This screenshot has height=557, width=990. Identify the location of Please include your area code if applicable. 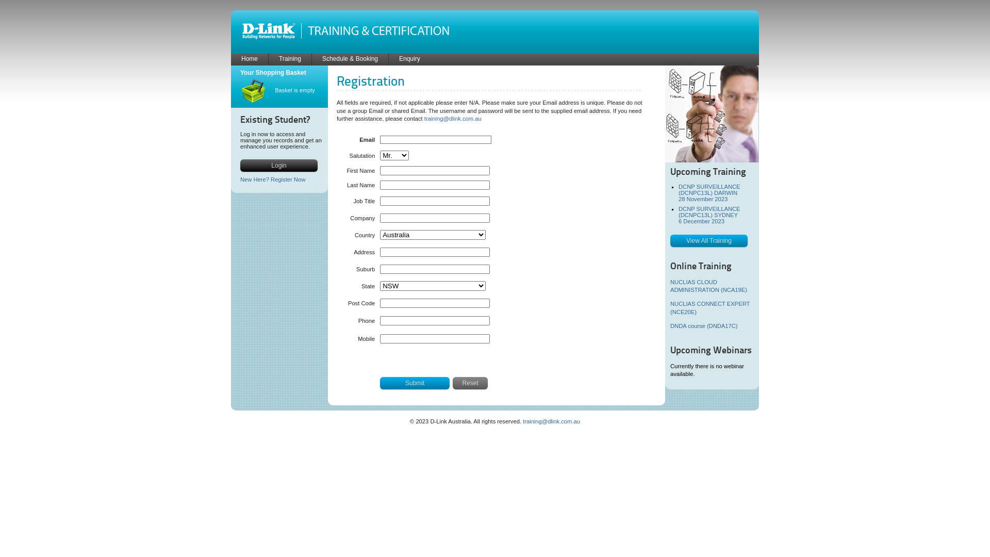
(435, 321).